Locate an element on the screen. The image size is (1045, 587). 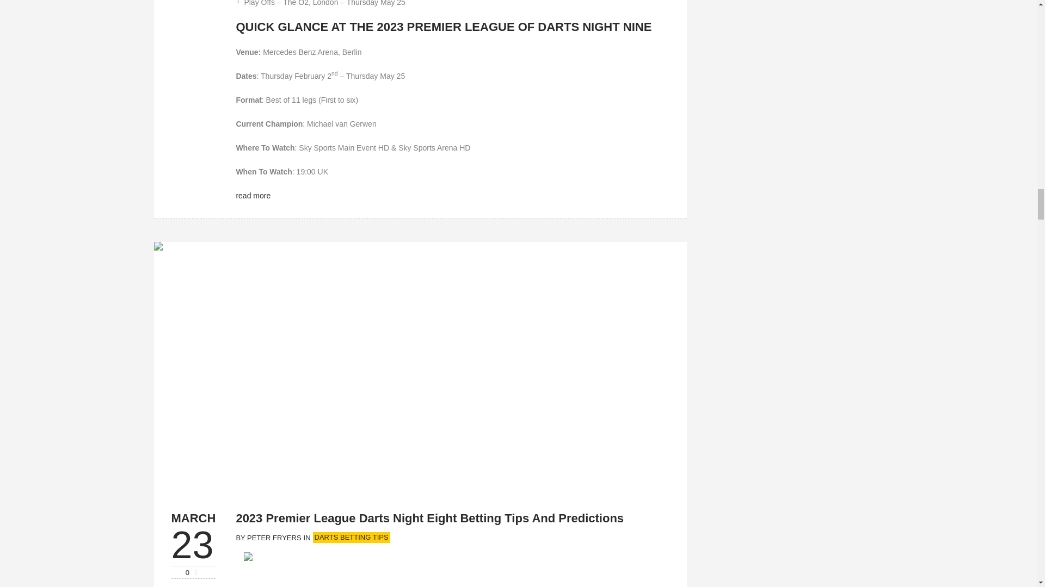
March 23, 2023 is located at coordinates (193, 545).